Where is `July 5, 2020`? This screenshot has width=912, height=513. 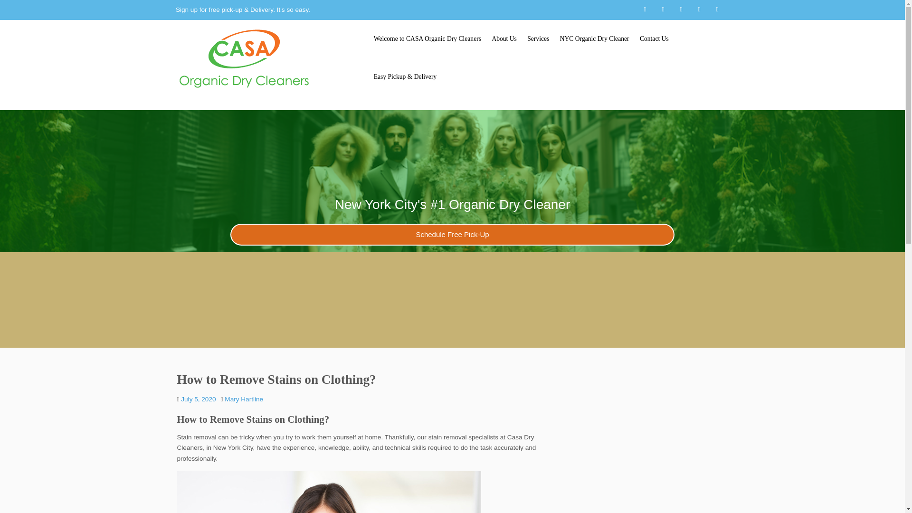
July 5, 2020 is located at coordinates (198, 398).